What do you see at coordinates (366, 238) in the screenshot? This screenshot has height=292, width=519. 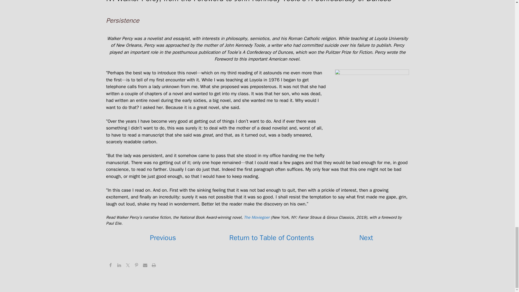 I see `Next` at bounding box center [366, 238].